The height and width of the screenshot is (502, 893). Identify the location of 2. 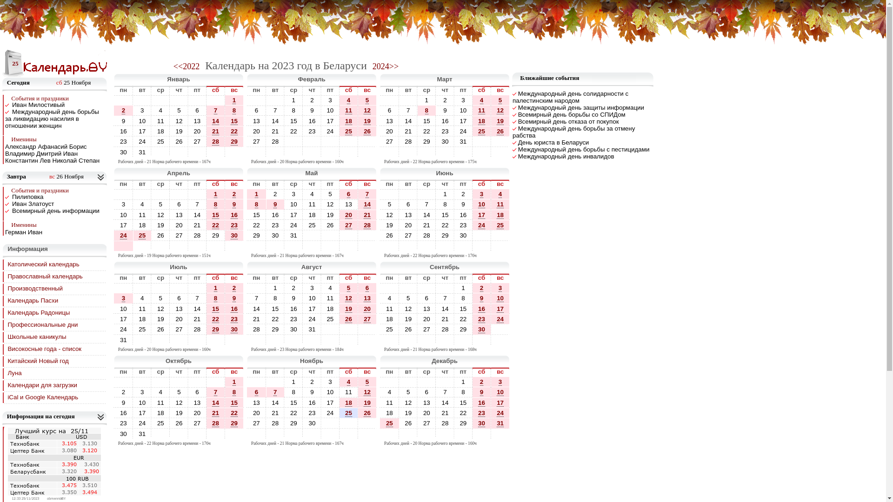
(312, 382).